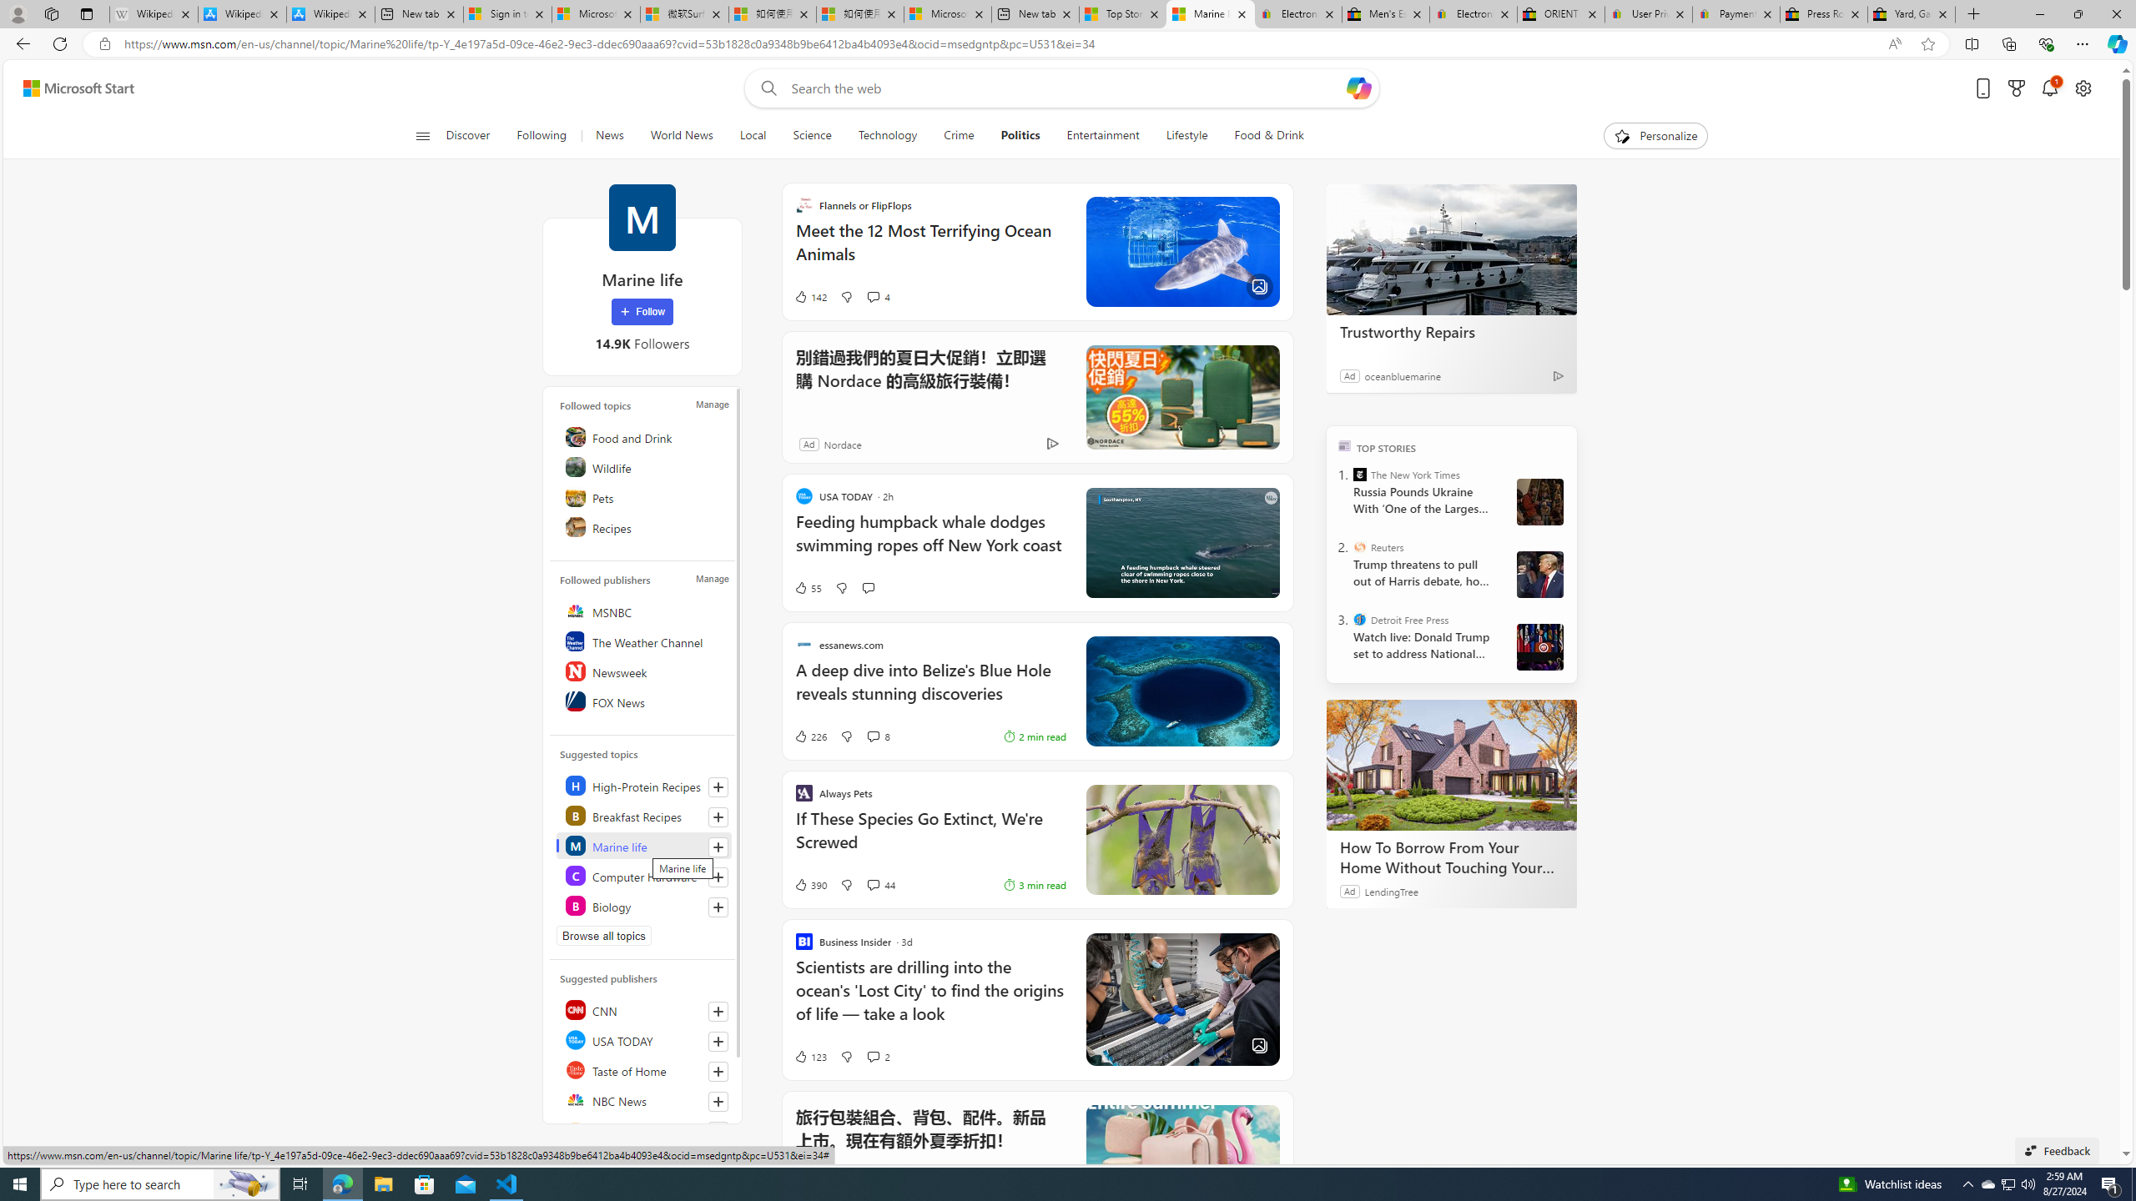  I want to click on Food and Drink, so click(645, 437).